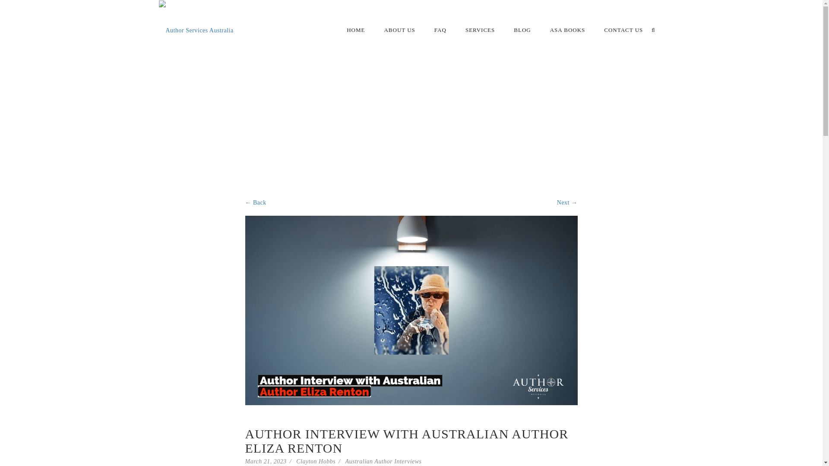  Describe the element at coordinates (584, 10) in the screenshot. I see `Search` at that location.